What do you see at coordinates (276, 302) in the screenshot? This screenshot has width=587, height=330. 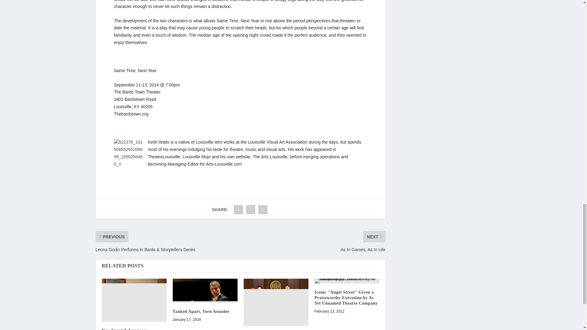 I see `Interactive WhoDunnit Show Invites You to be the Detective` at bounding box center [276, 302].